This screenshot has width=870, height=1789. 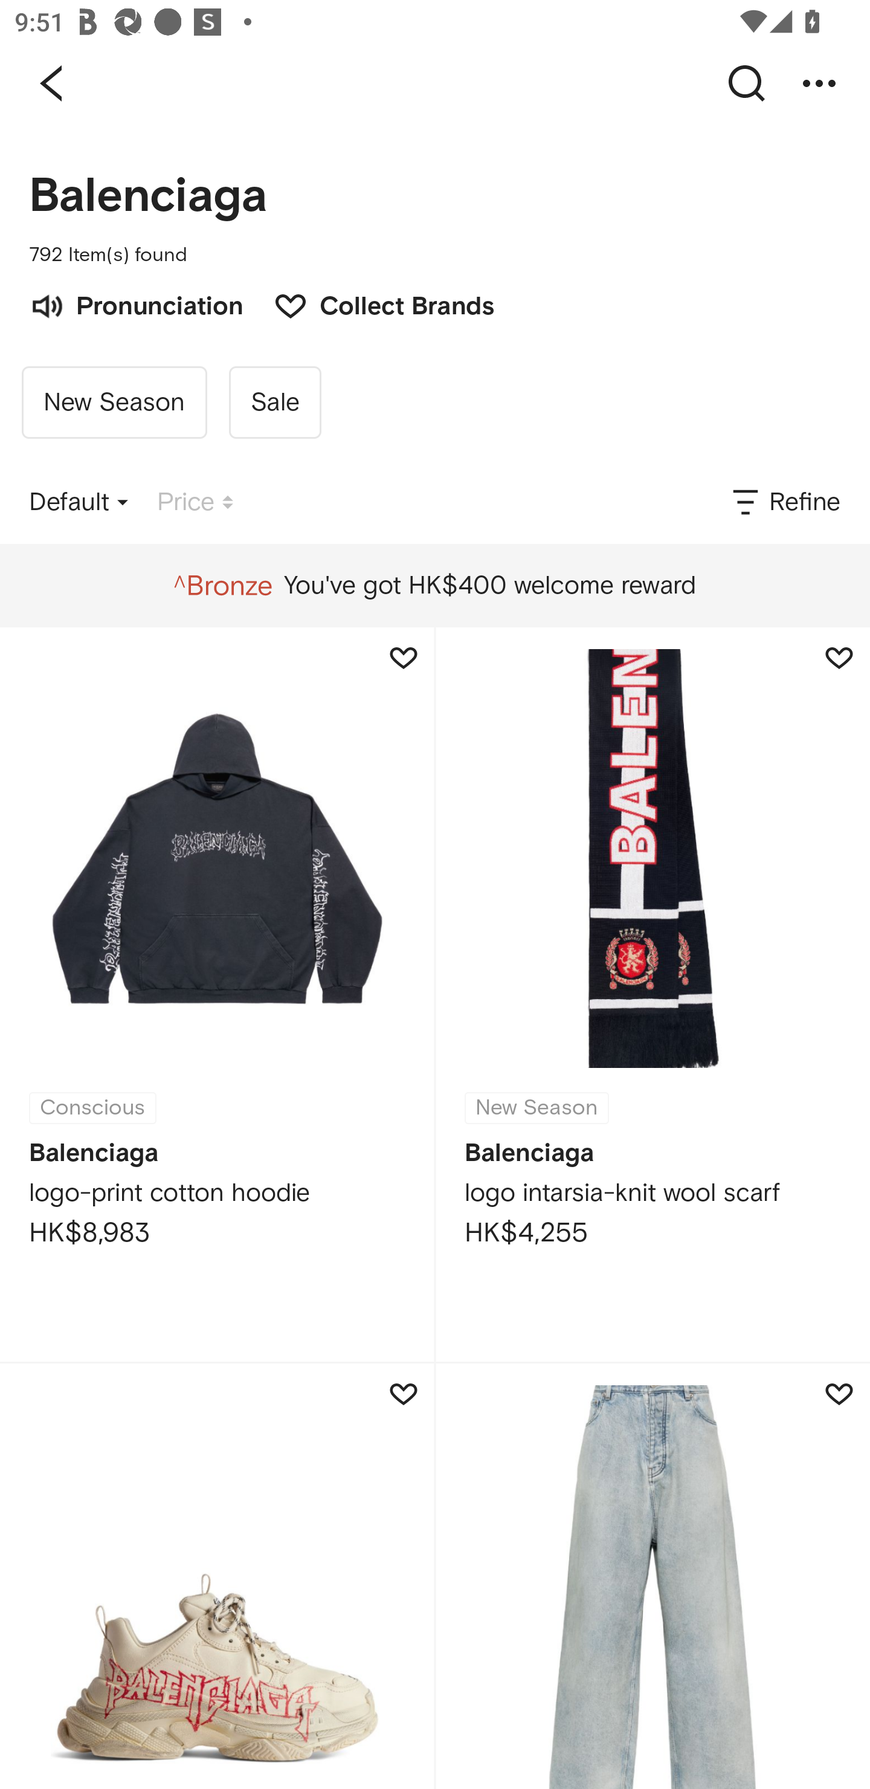 I want to click on Price, so click(x=195, y=502).